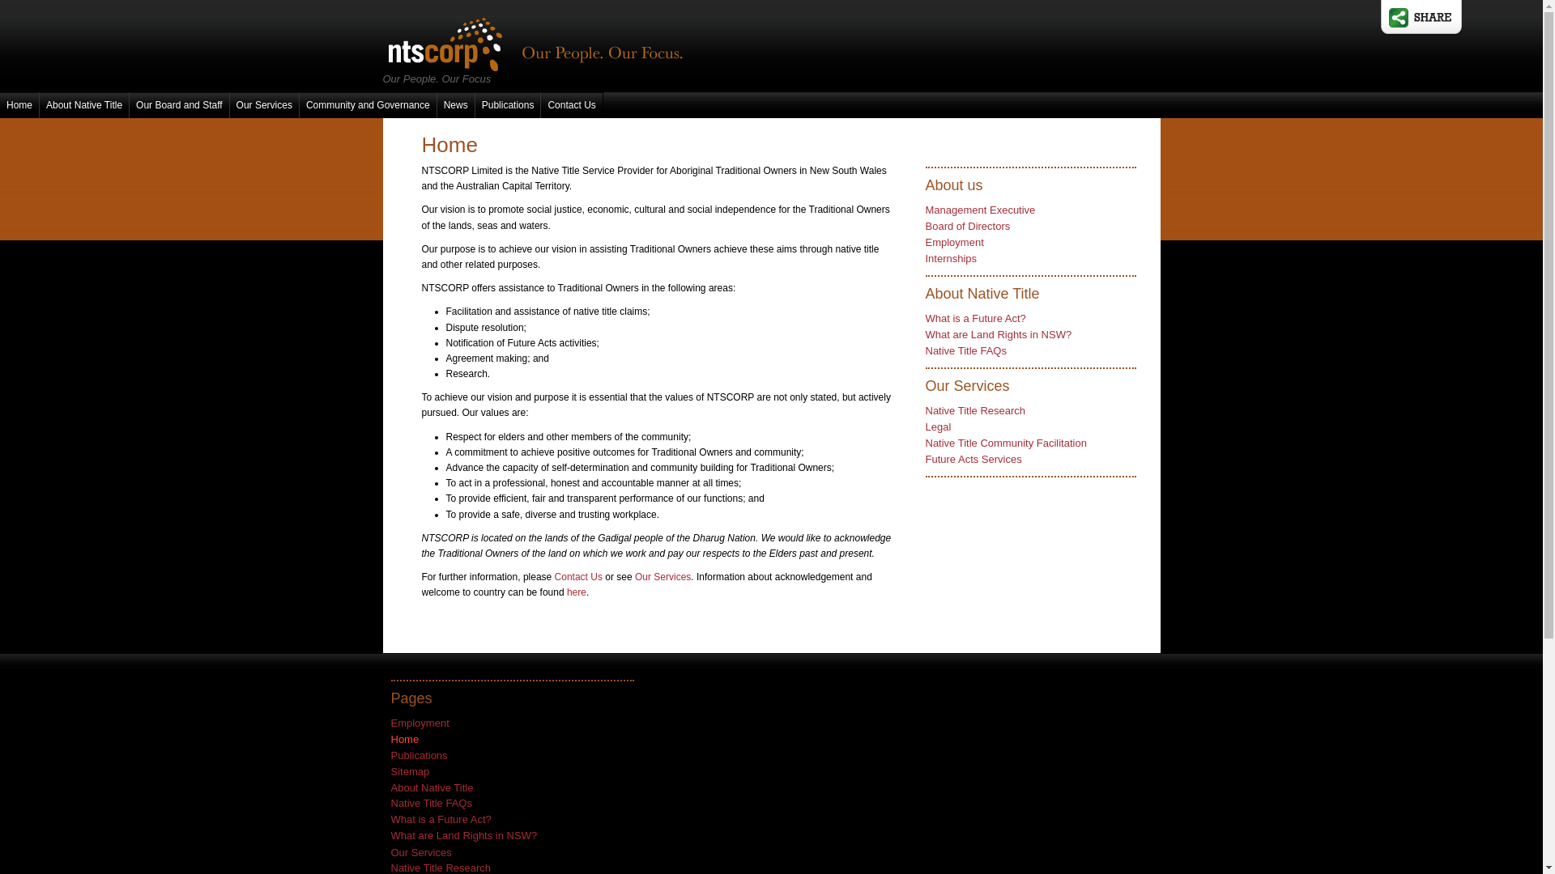  Describe the element at coordinates (180, 105) in the screenshot. I see `Our Board and Staff` at that location.